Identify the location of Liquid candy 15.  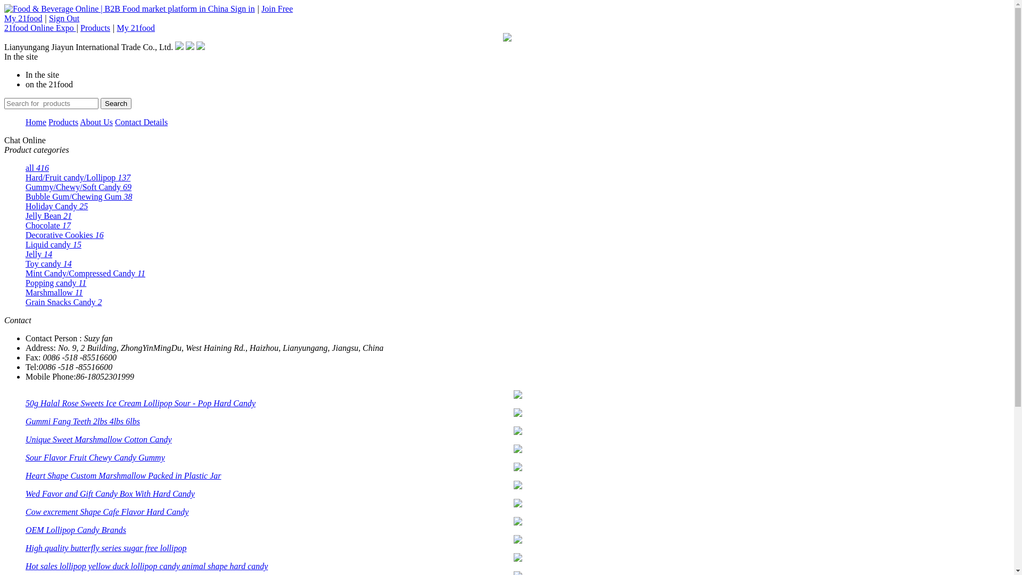
(53, 245).